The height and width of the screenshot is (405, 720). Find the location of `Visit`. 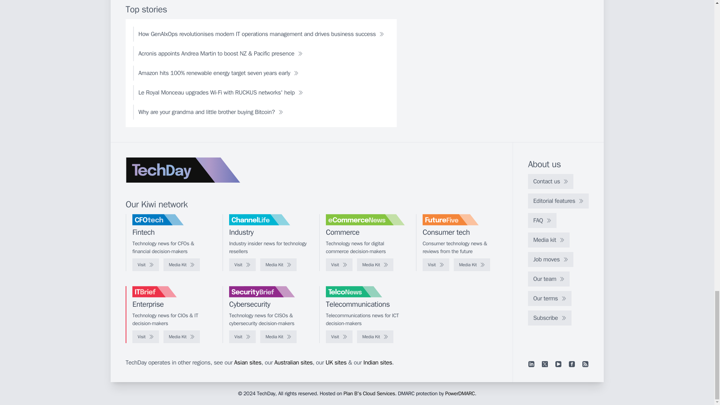

Visit is located at coordinates (436, 265).